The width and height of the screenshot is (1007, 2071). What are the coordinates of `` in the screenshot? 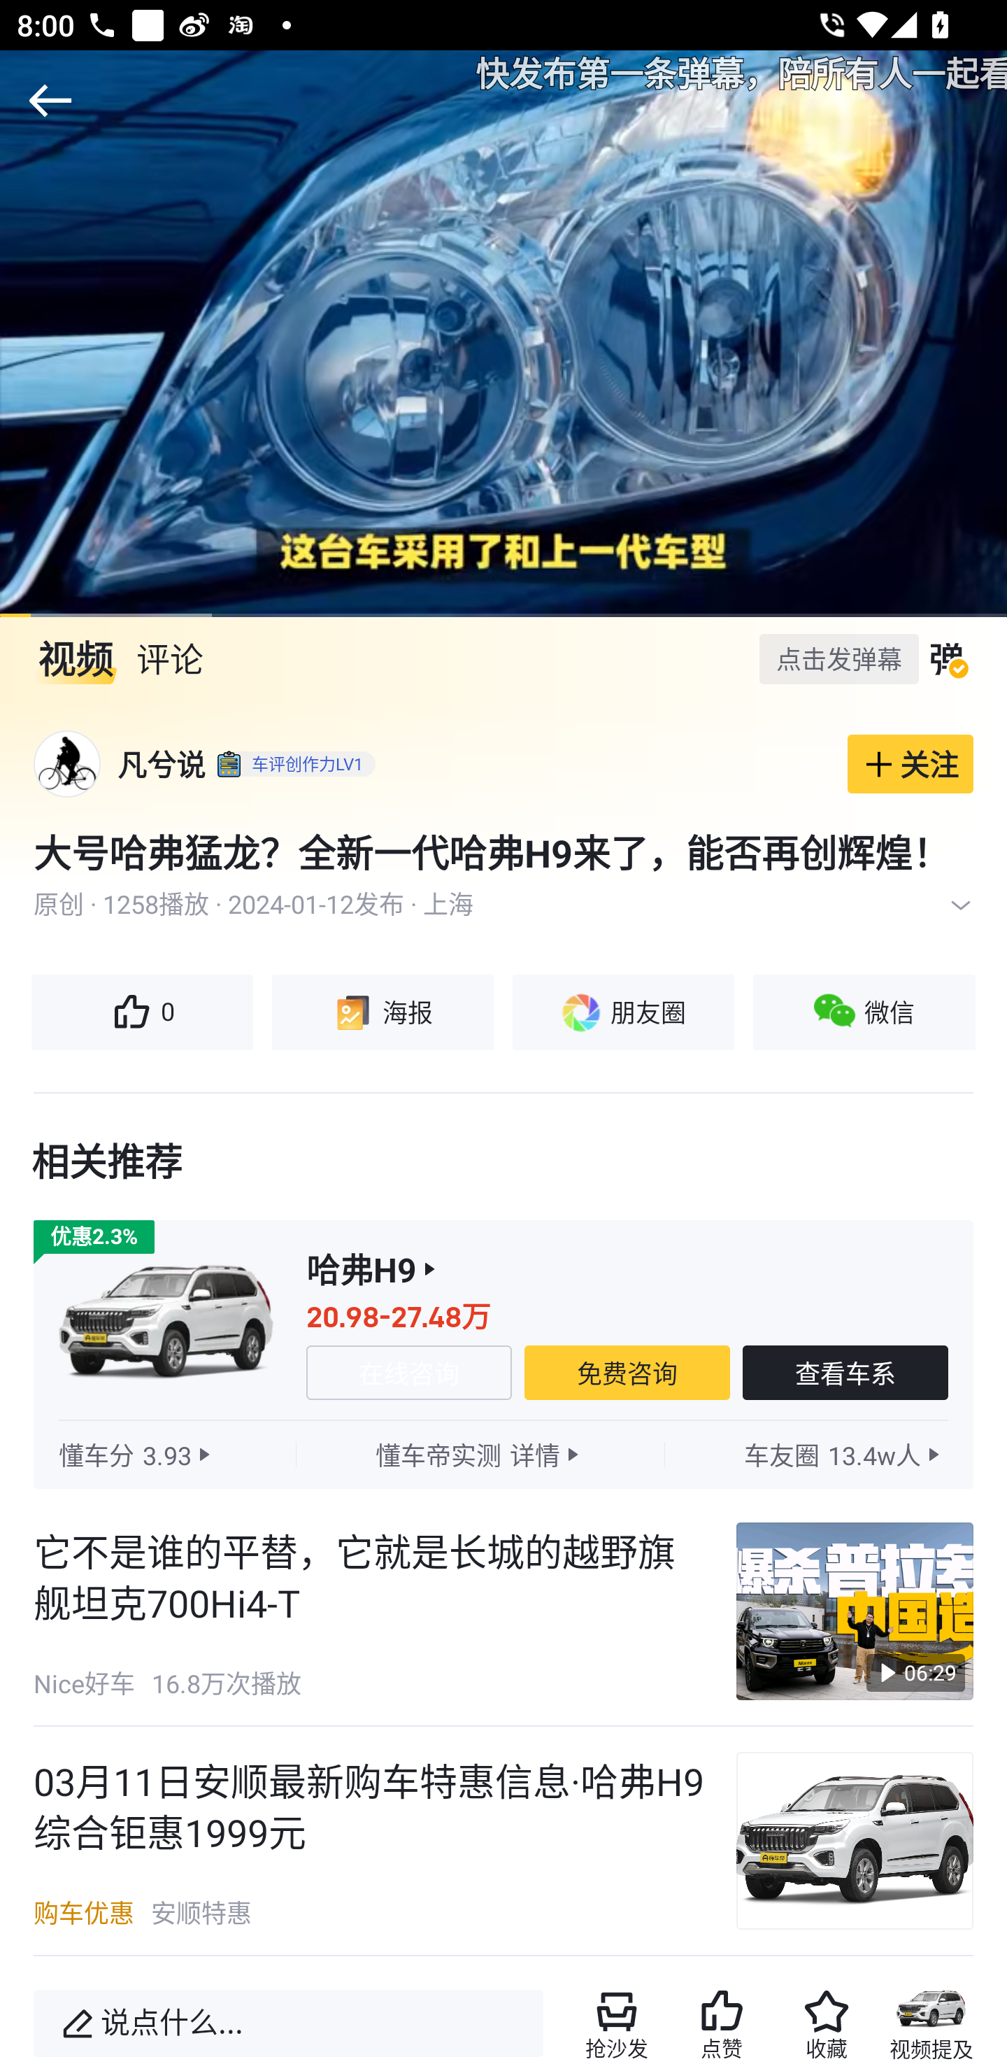 It's located at (50, 101).